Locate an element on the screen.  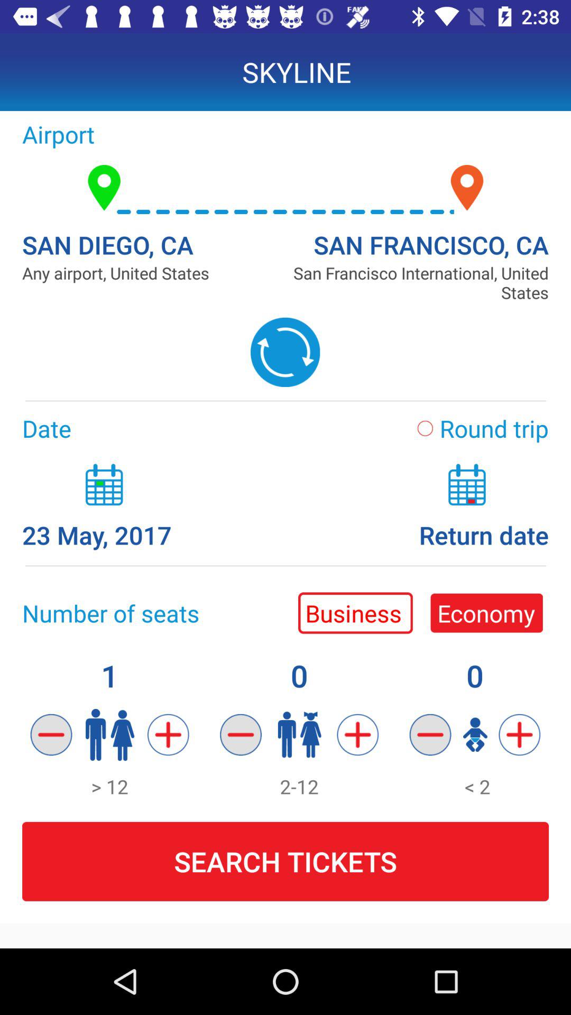
click on the icon below the economy is located at coordinates (430, 735).